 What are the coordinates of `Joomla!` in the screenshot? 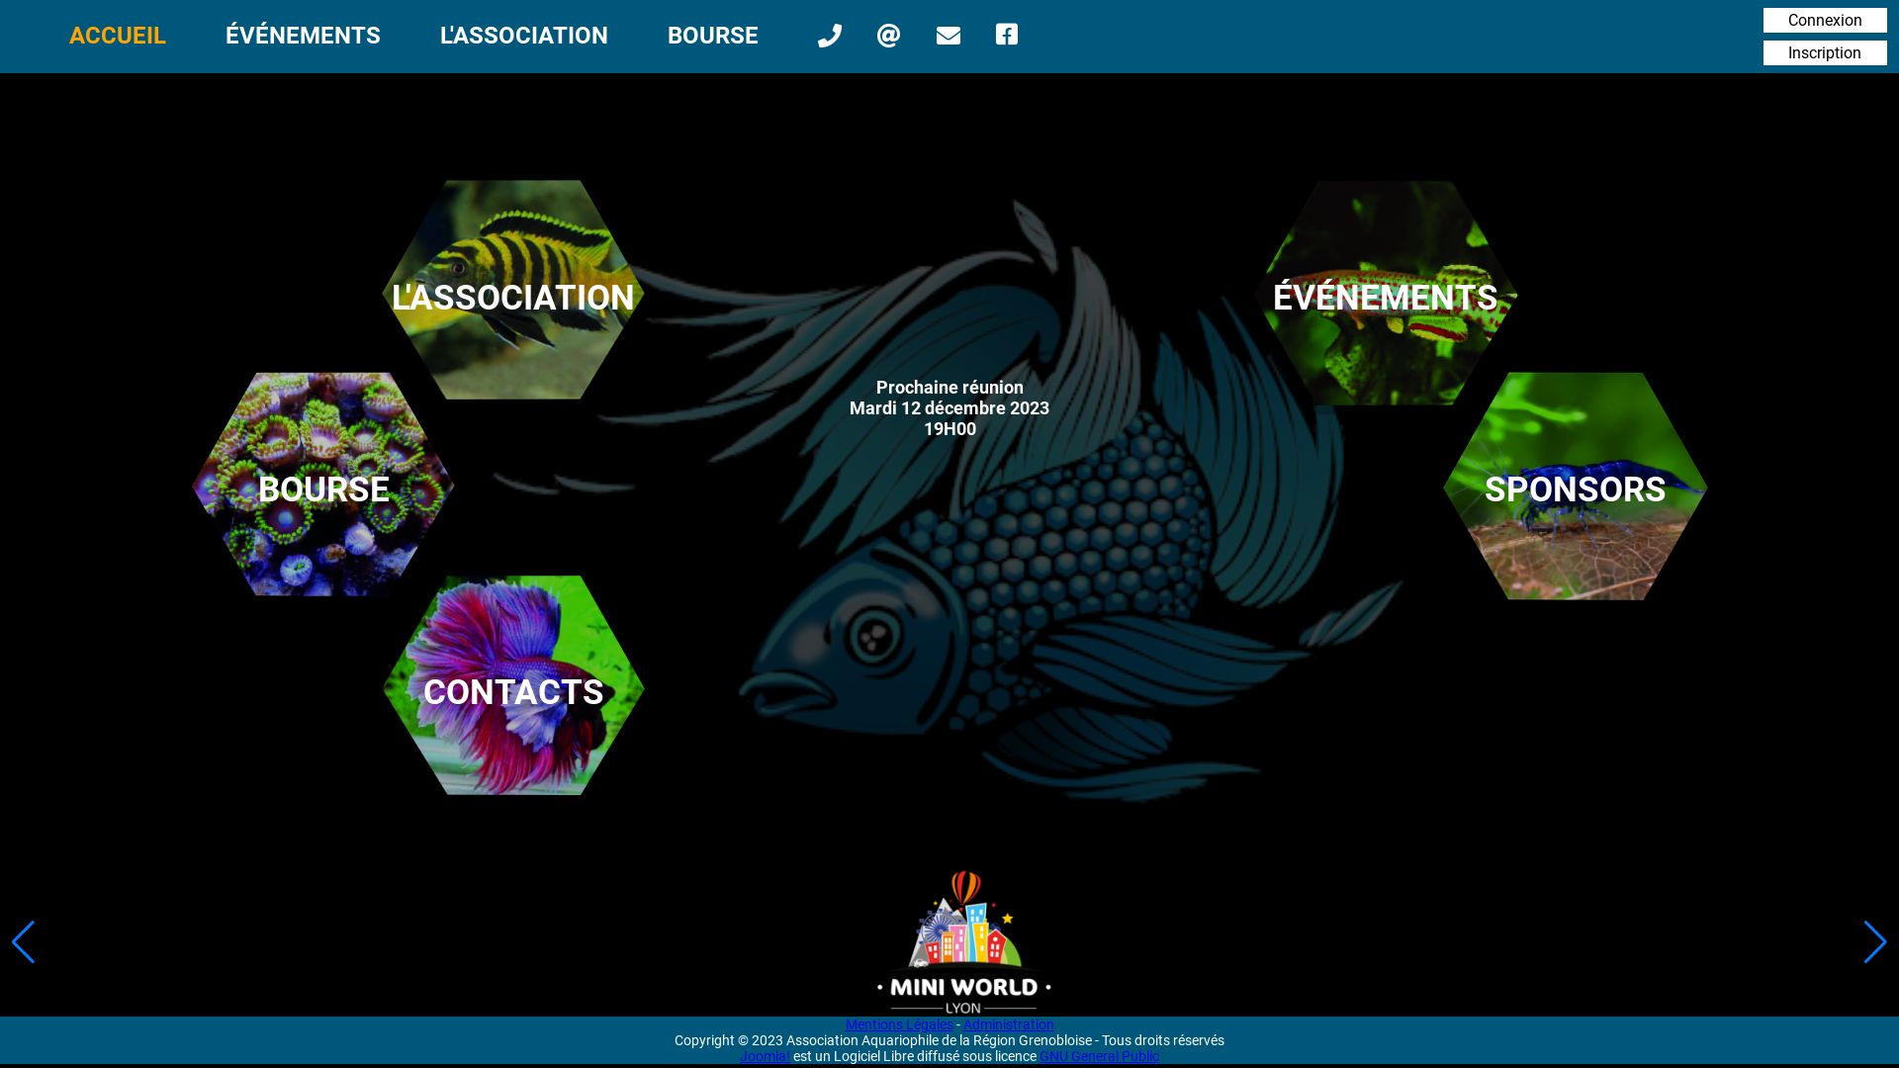 It's located at (766, 1056).